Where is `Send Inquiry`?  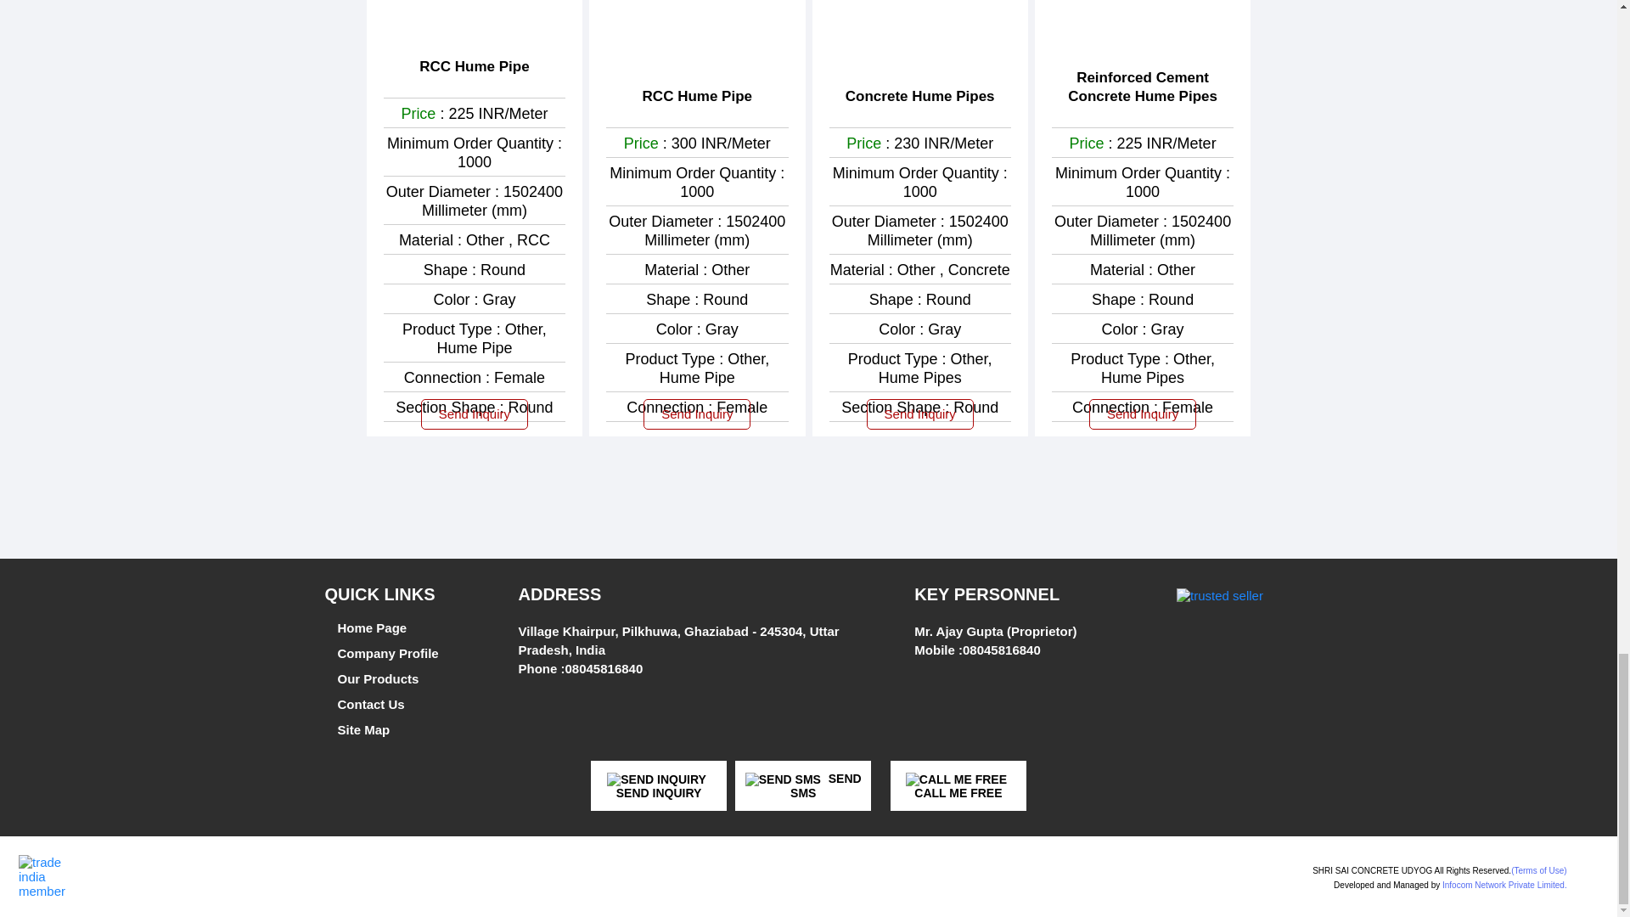
Send Inquiry is located at coordinates (1143, 414).